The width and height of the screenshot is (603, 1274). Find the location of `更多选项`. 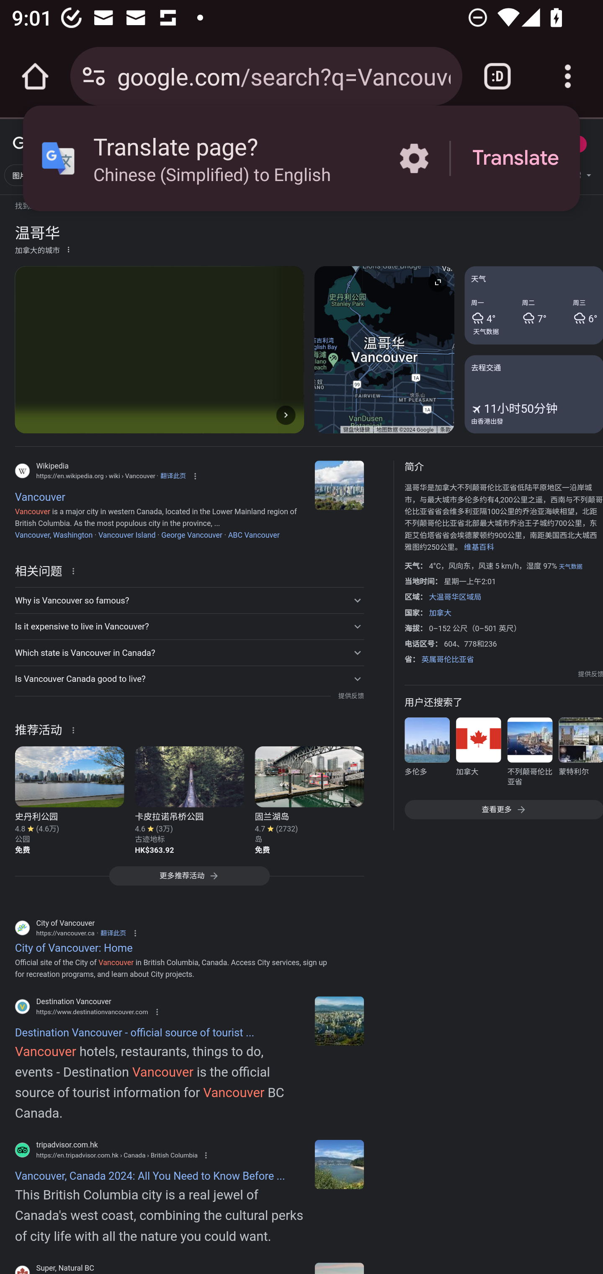

更多选项 is located at coordinates (68, 249).